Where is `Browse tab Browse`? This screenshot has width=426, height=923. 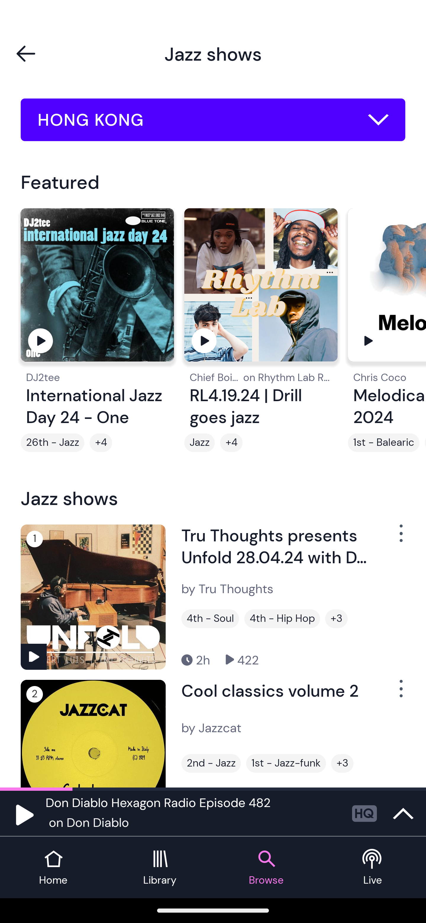 Browse tab Browse is located at coordinates (266, 867).